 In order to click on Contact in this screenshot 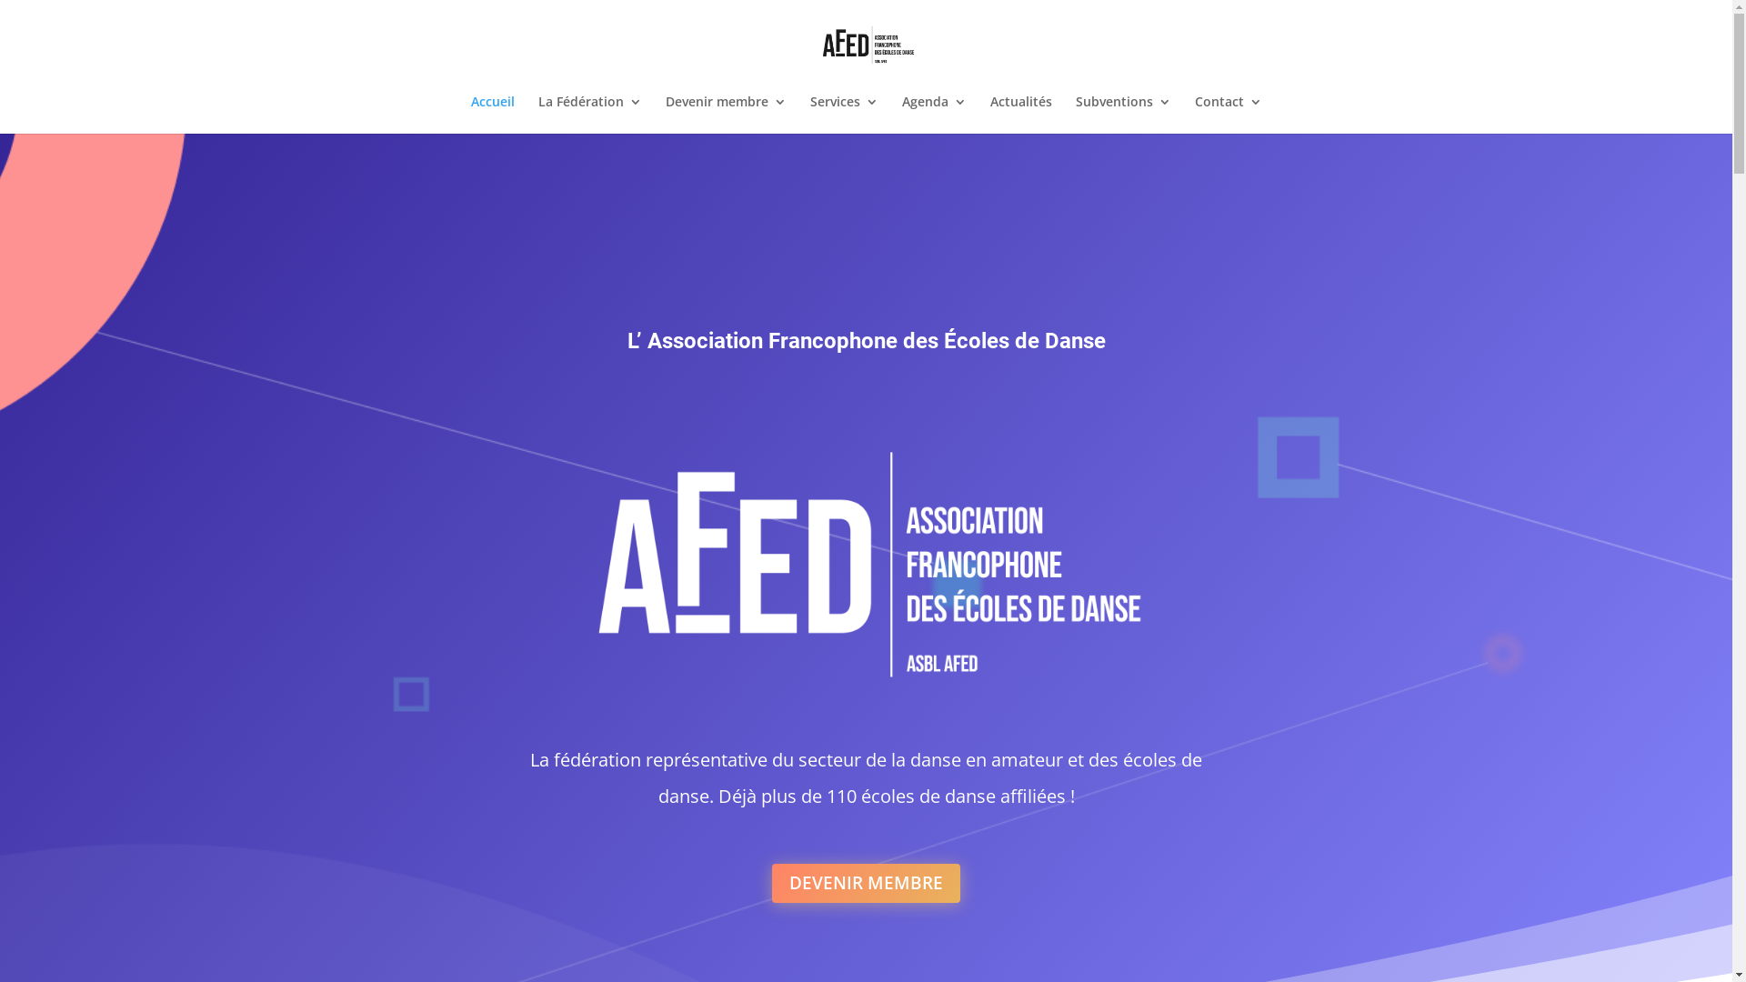, I will do `click(1229, 115)`.